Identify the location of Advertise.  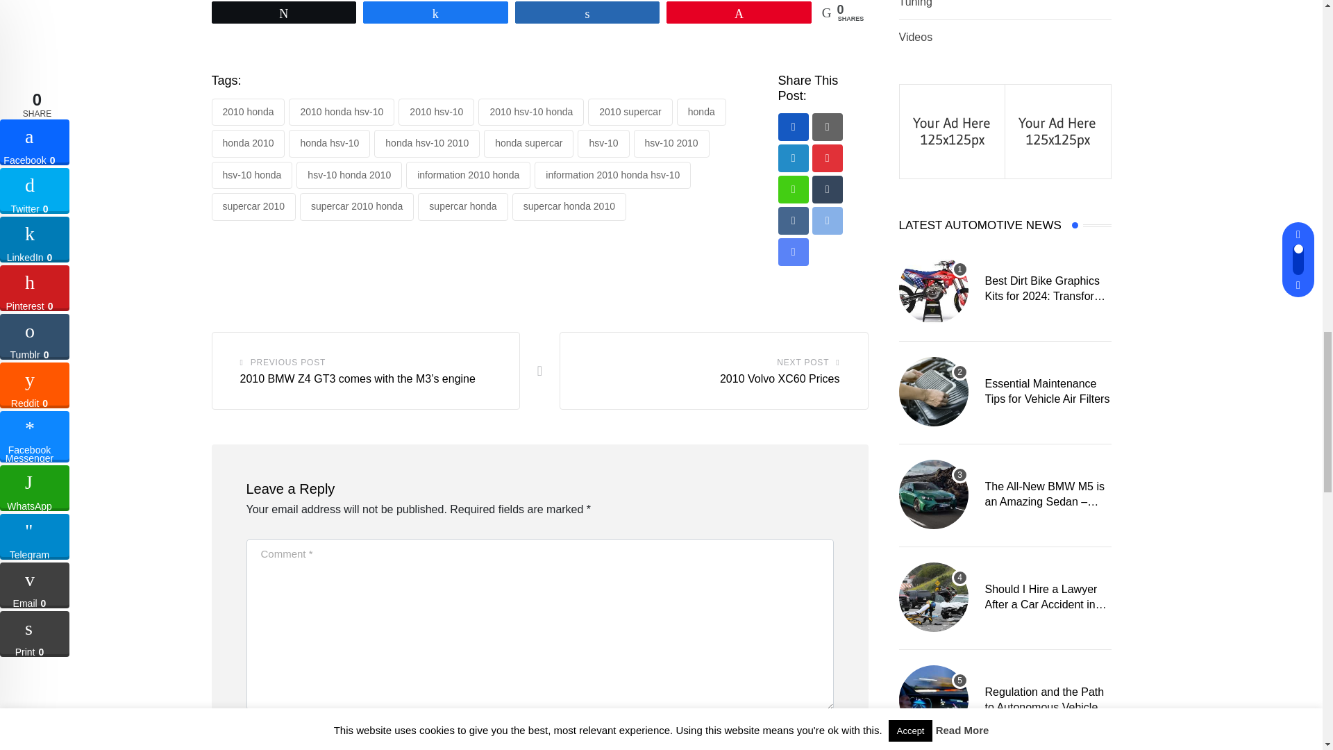
(953, 130).